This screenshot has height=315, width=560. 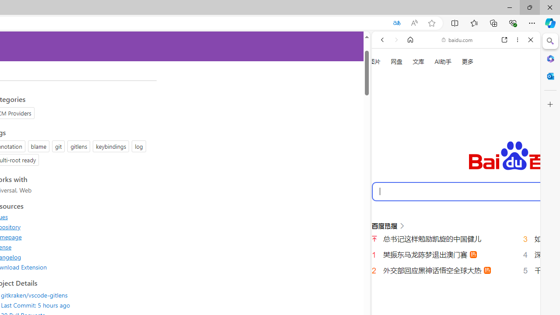 I want to click on VIDEOS, so click(x=440, y=148).